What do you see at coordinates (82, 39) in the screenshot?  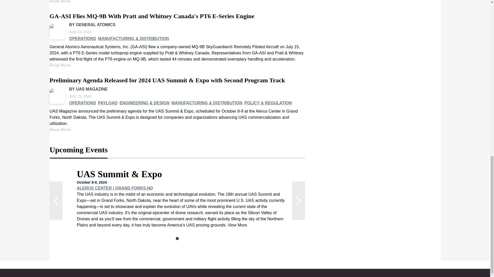 I see `OPERATIONS` at bounding box center [82, 39].